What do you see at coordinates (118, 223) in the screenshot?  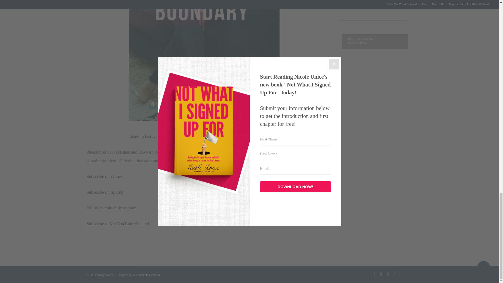 I see `Subscribe to My YouTube Channel` at bounding box center [118, 223].